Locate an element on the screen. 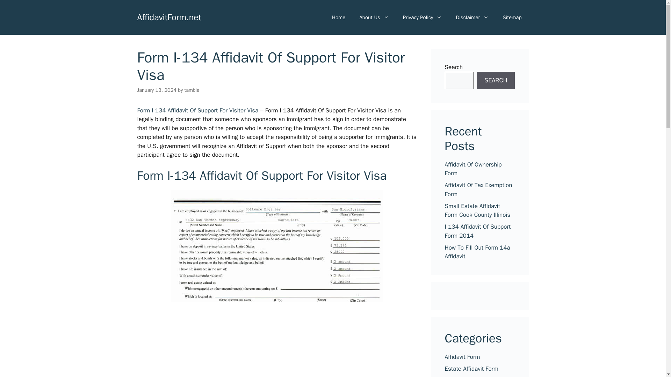  Home is located at coordinates (338, 17).